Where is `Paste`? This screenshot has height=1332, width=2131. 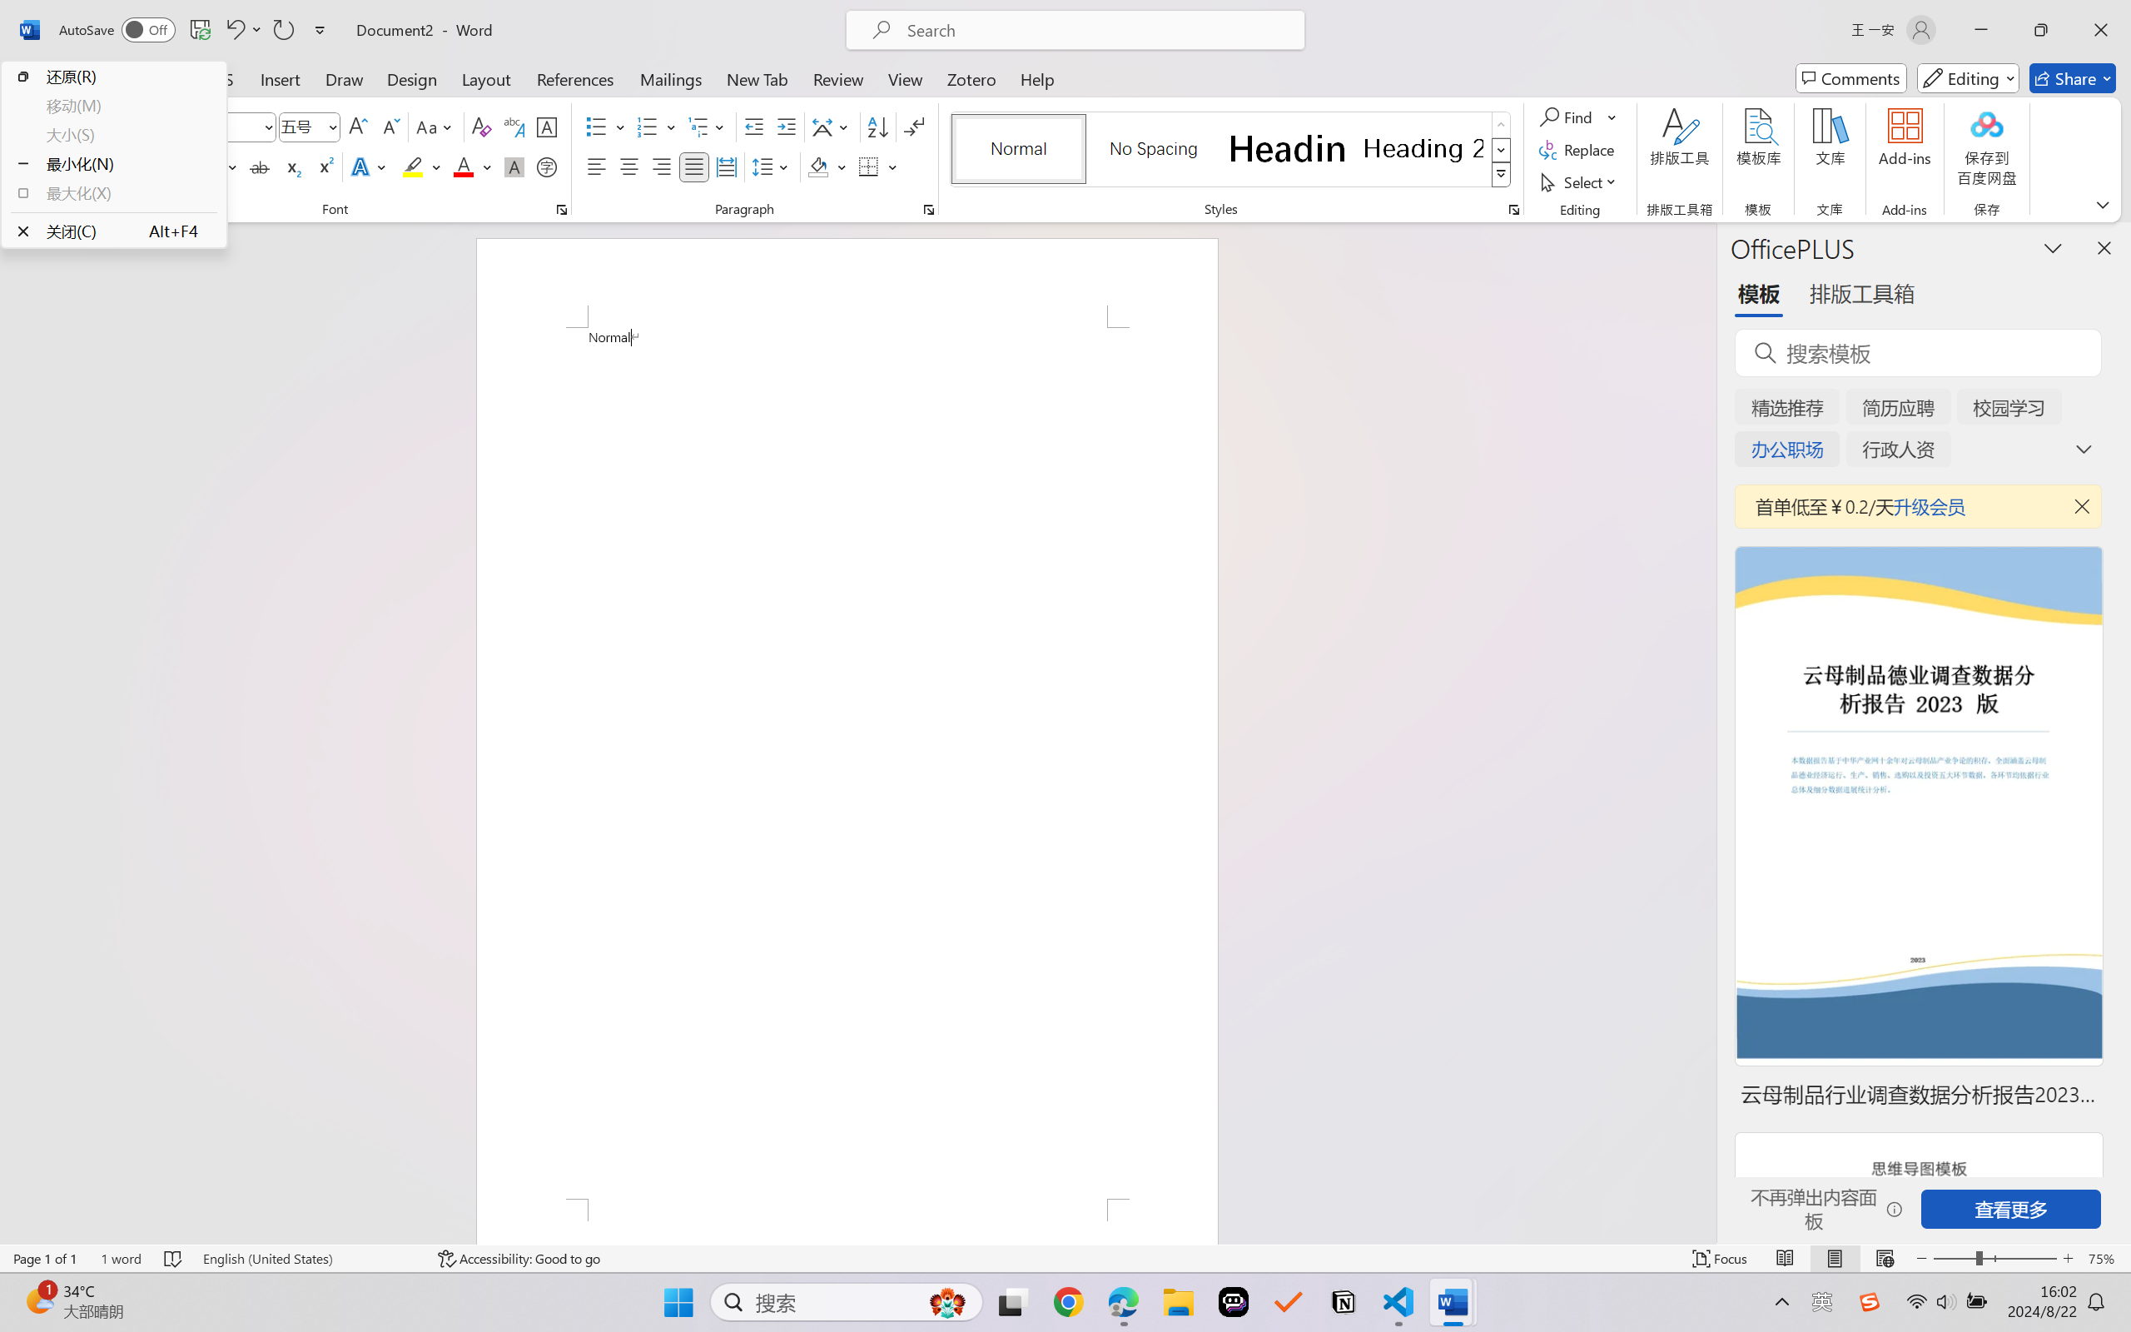 Paste is located at coordinates (51, 126).